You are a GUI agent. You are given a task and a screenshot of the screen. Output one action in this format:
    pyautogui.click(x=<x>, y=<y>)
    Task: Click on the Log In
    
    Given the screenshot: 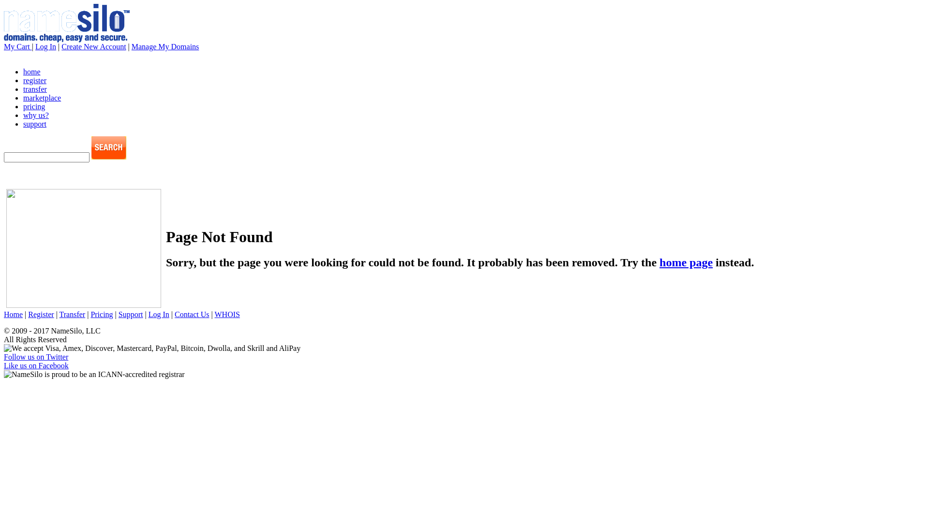 What is the action you would take?
    pyautogui.click(x=159, y=314)
    